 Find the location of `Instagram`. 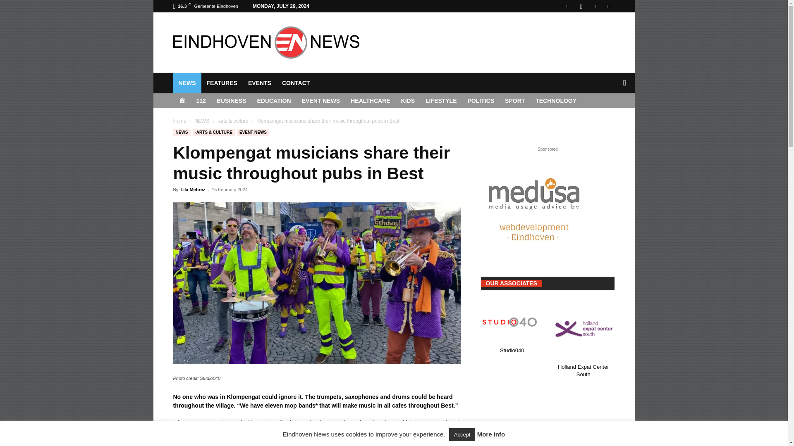

Instagram is located at coordinates (581, 6).